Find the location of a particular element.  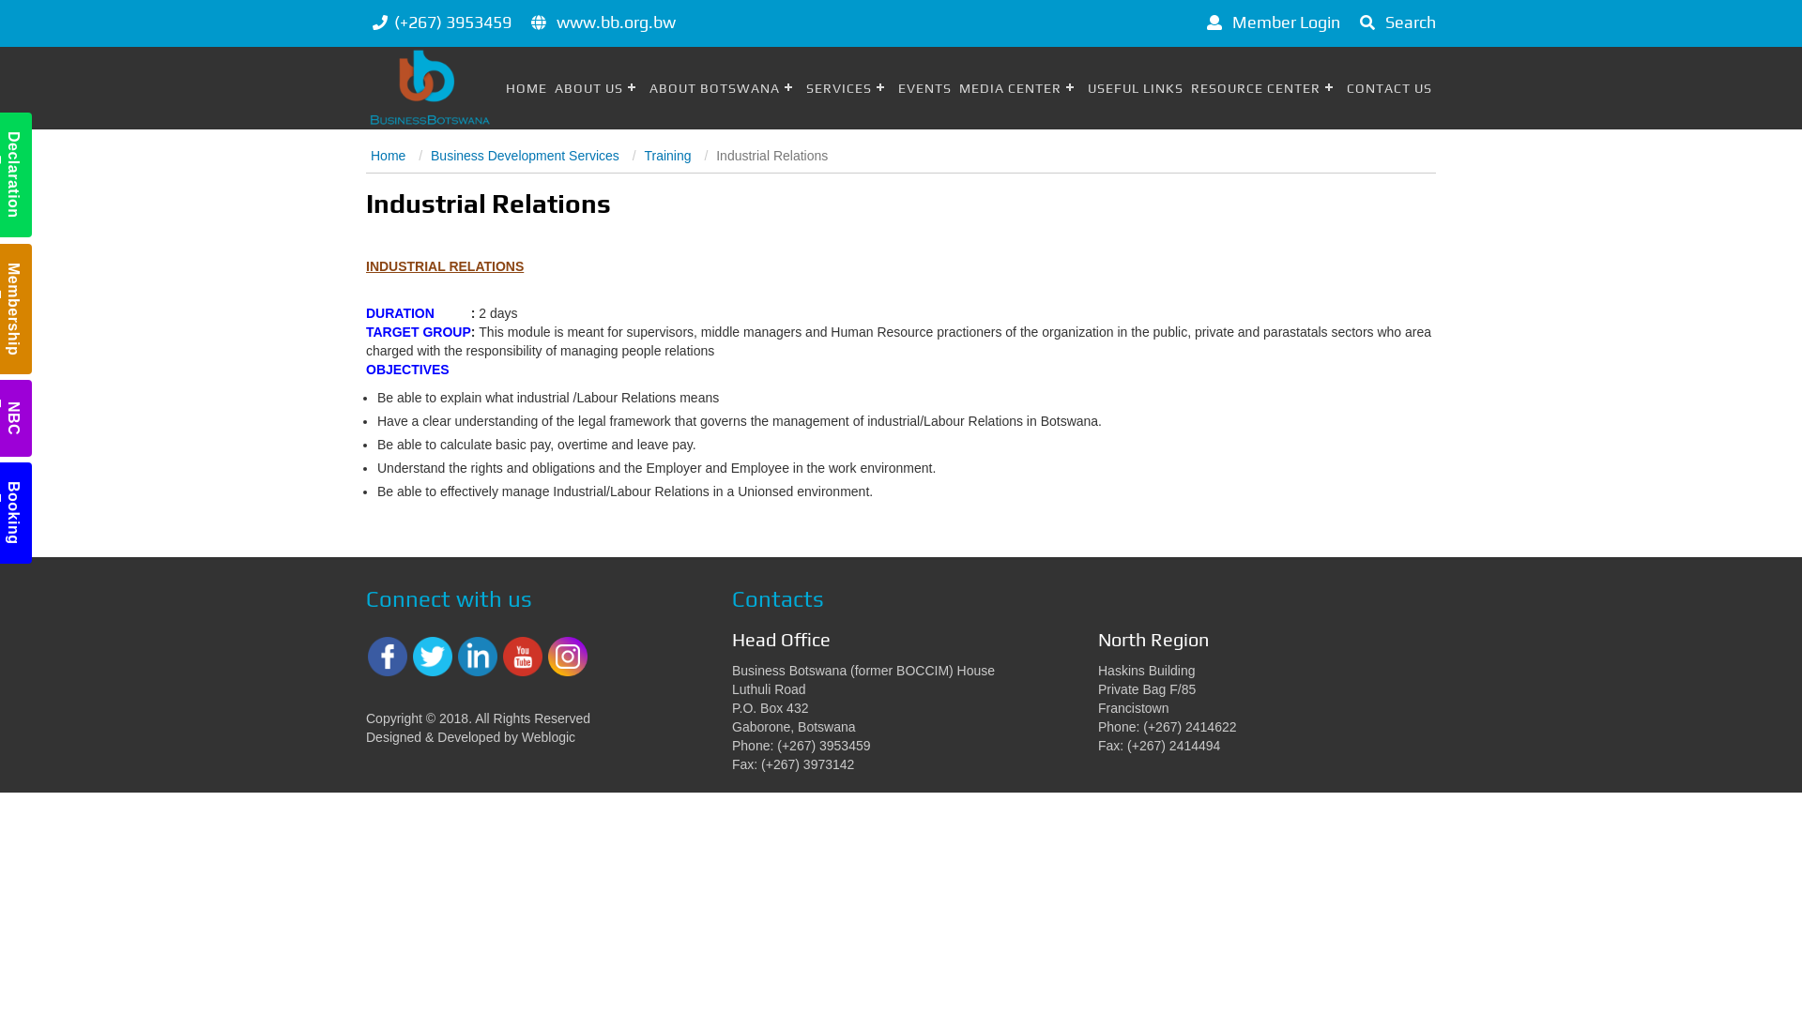

Designed & Developed by Weblogic is located at coordinates (471, 737).